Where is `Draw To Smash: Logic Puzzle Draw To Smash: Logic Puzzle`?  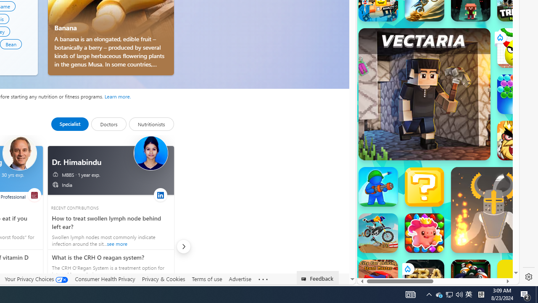 Draw To Smash: Logic Puzzle Draw To Smash: Logic Puzzle is located at coordinates (517, 48).